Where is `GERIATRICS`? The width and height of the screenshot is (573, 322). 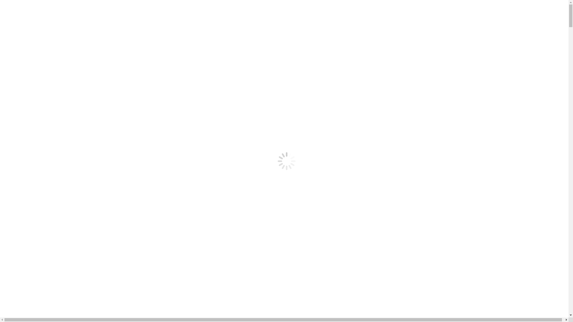 GERIATRICS is located at coordinates (40, 110).